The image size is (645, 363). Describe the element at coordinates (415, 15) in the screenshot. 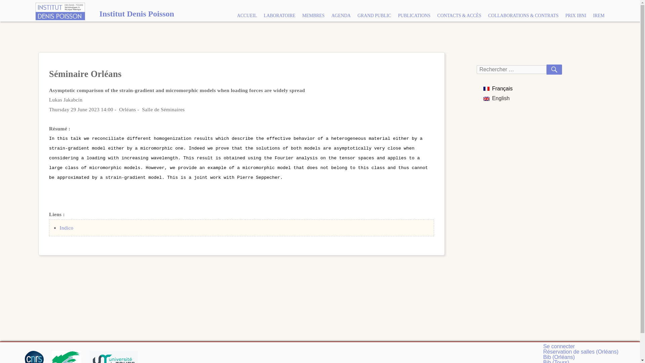

I see `PUBLICATIONS` at that location.